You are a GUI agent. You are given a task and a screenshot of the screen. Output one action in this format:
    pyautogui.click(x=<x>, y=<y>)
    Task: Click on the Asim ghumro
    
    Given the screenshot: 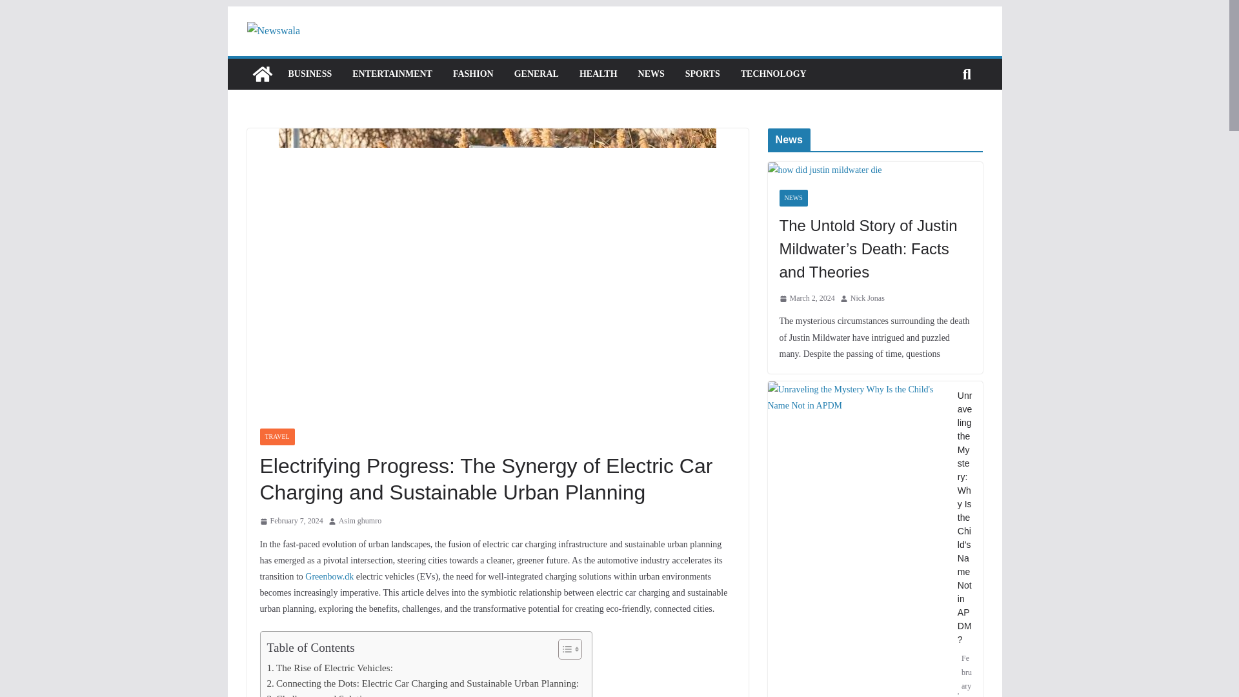 What is the action you would take?
    pyautogui.click(x=360, y=521)
    